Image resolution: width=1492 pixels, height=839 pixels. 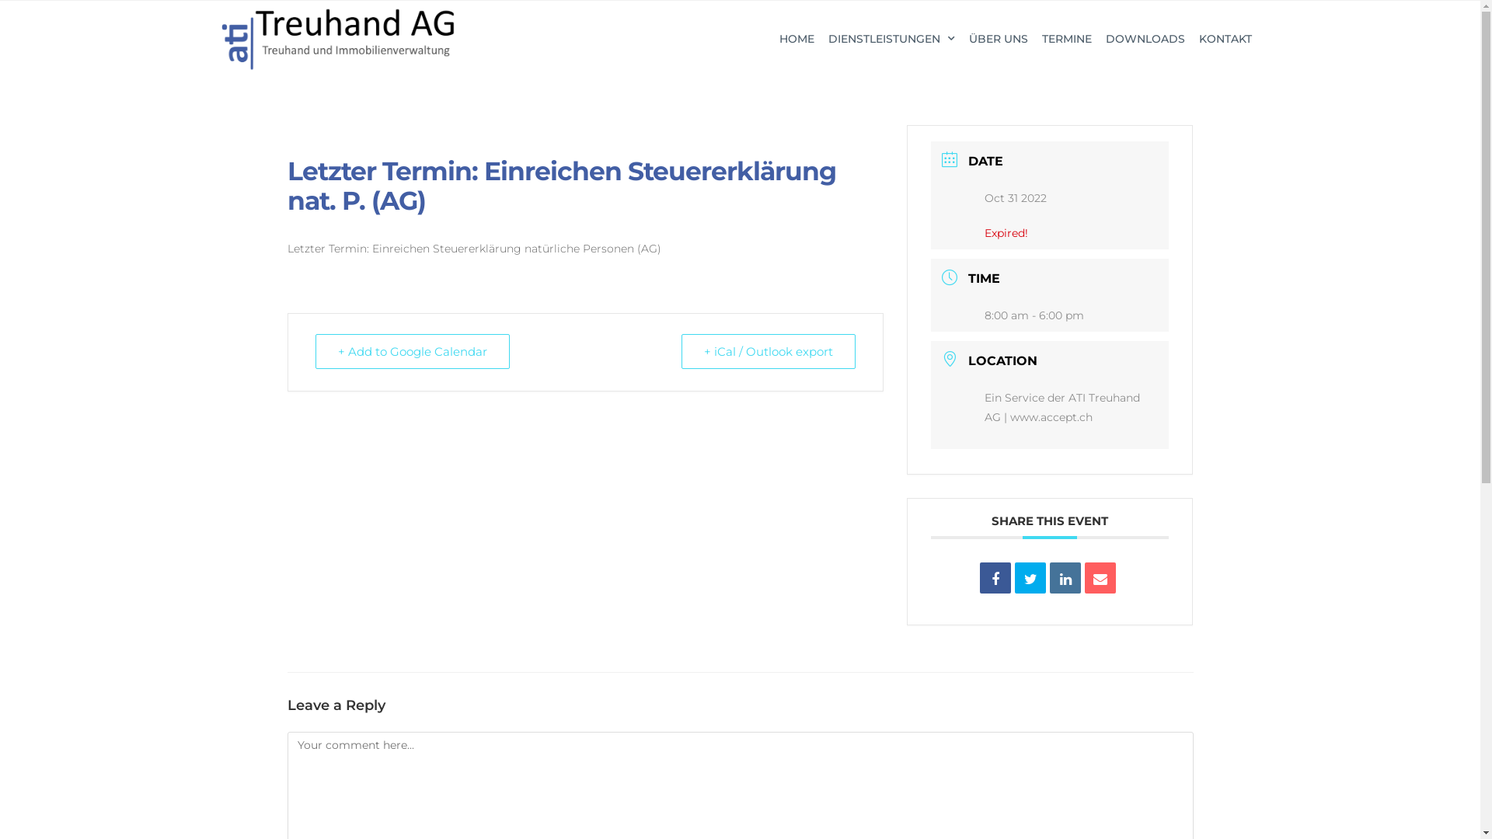 What do you see at coordinates (1100, 578) in the screenshot?
I see `Email` at bounding box center [1100, 578].